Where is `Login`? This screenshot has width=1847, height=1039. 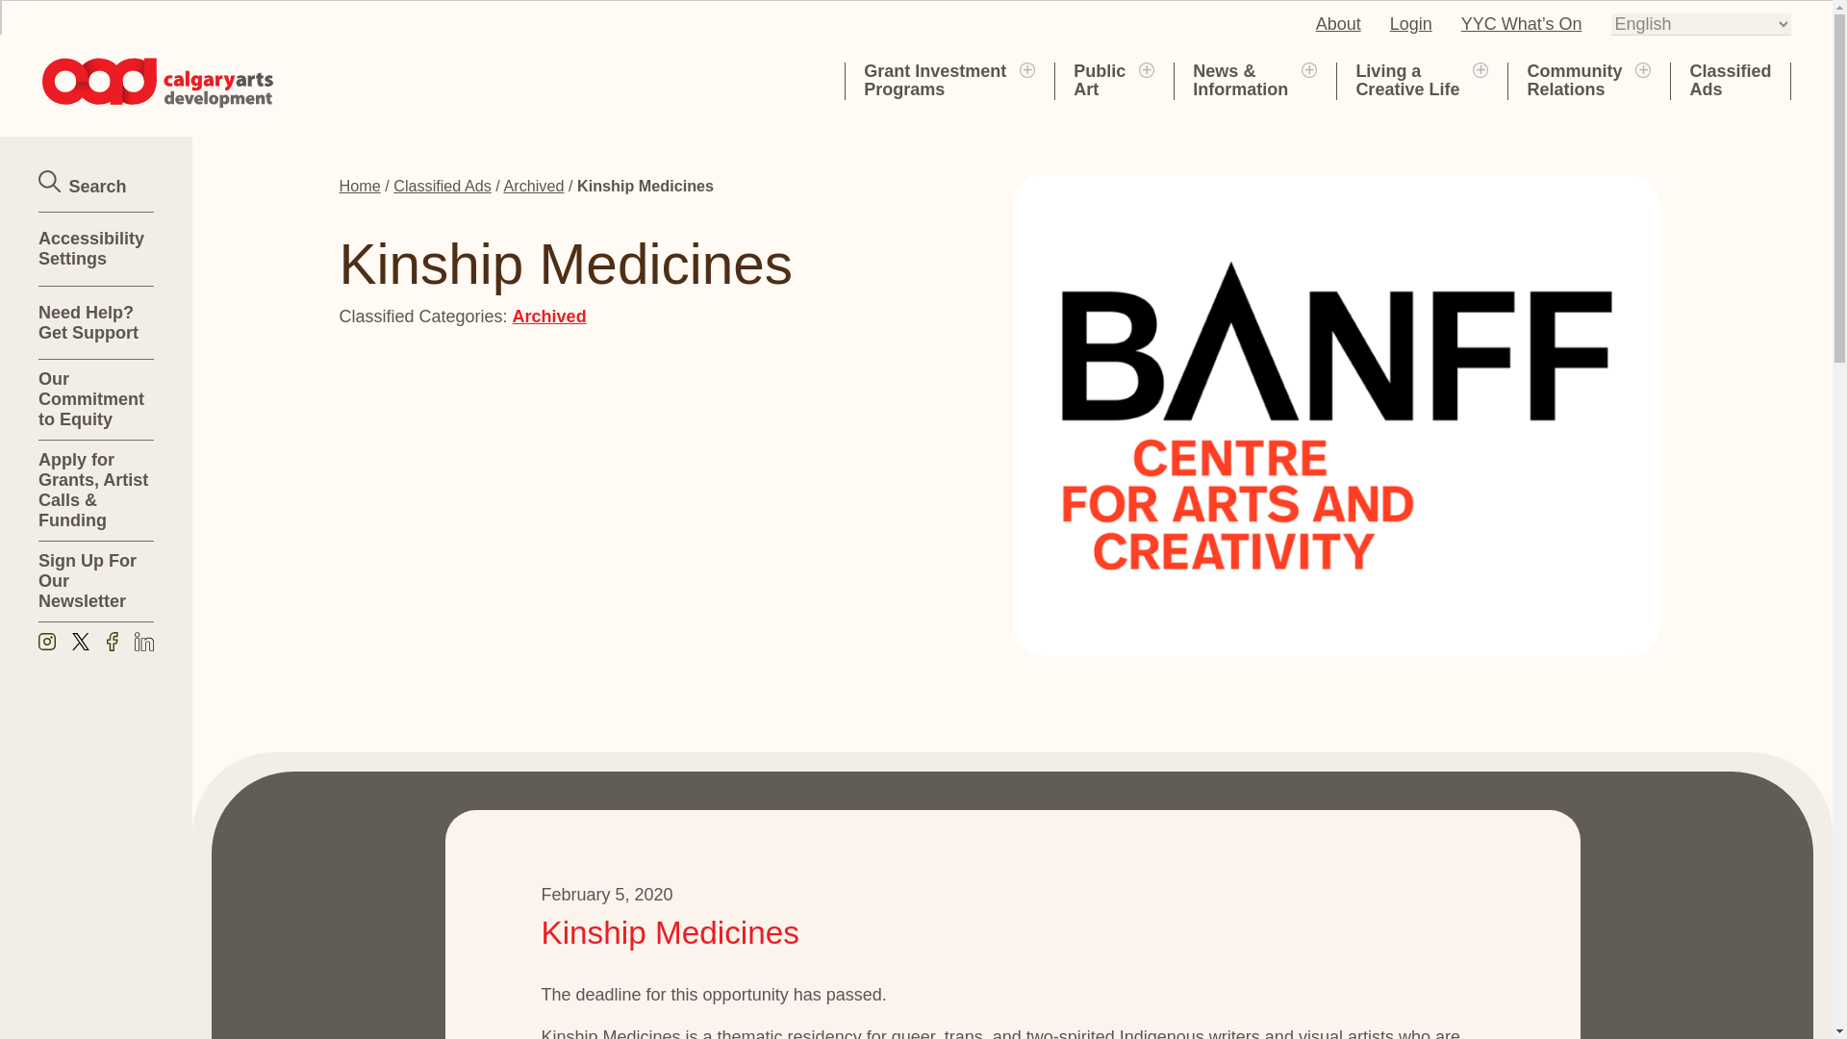 Login is located at coordinates (1411, 23).